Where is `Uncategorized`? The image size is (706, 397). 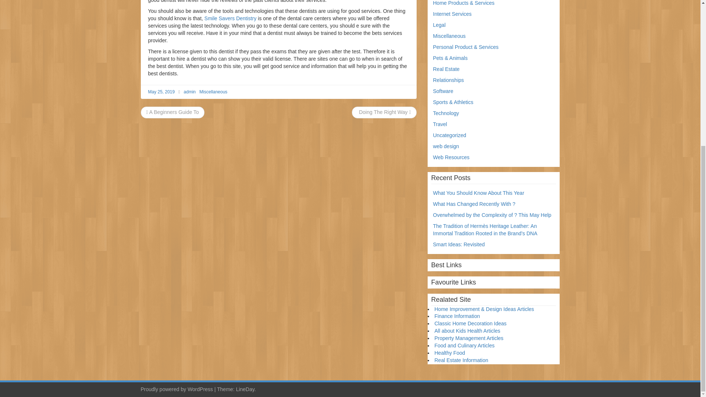
Uncategorized is located at coordinates (449, 135).